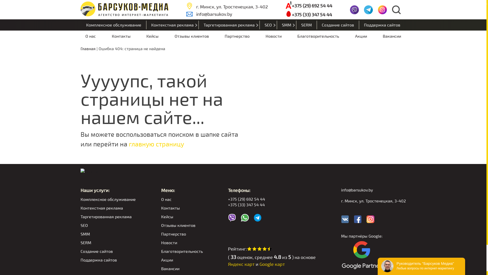 The image size is (488, 275). I want to click on SMM, so click(287, 25).